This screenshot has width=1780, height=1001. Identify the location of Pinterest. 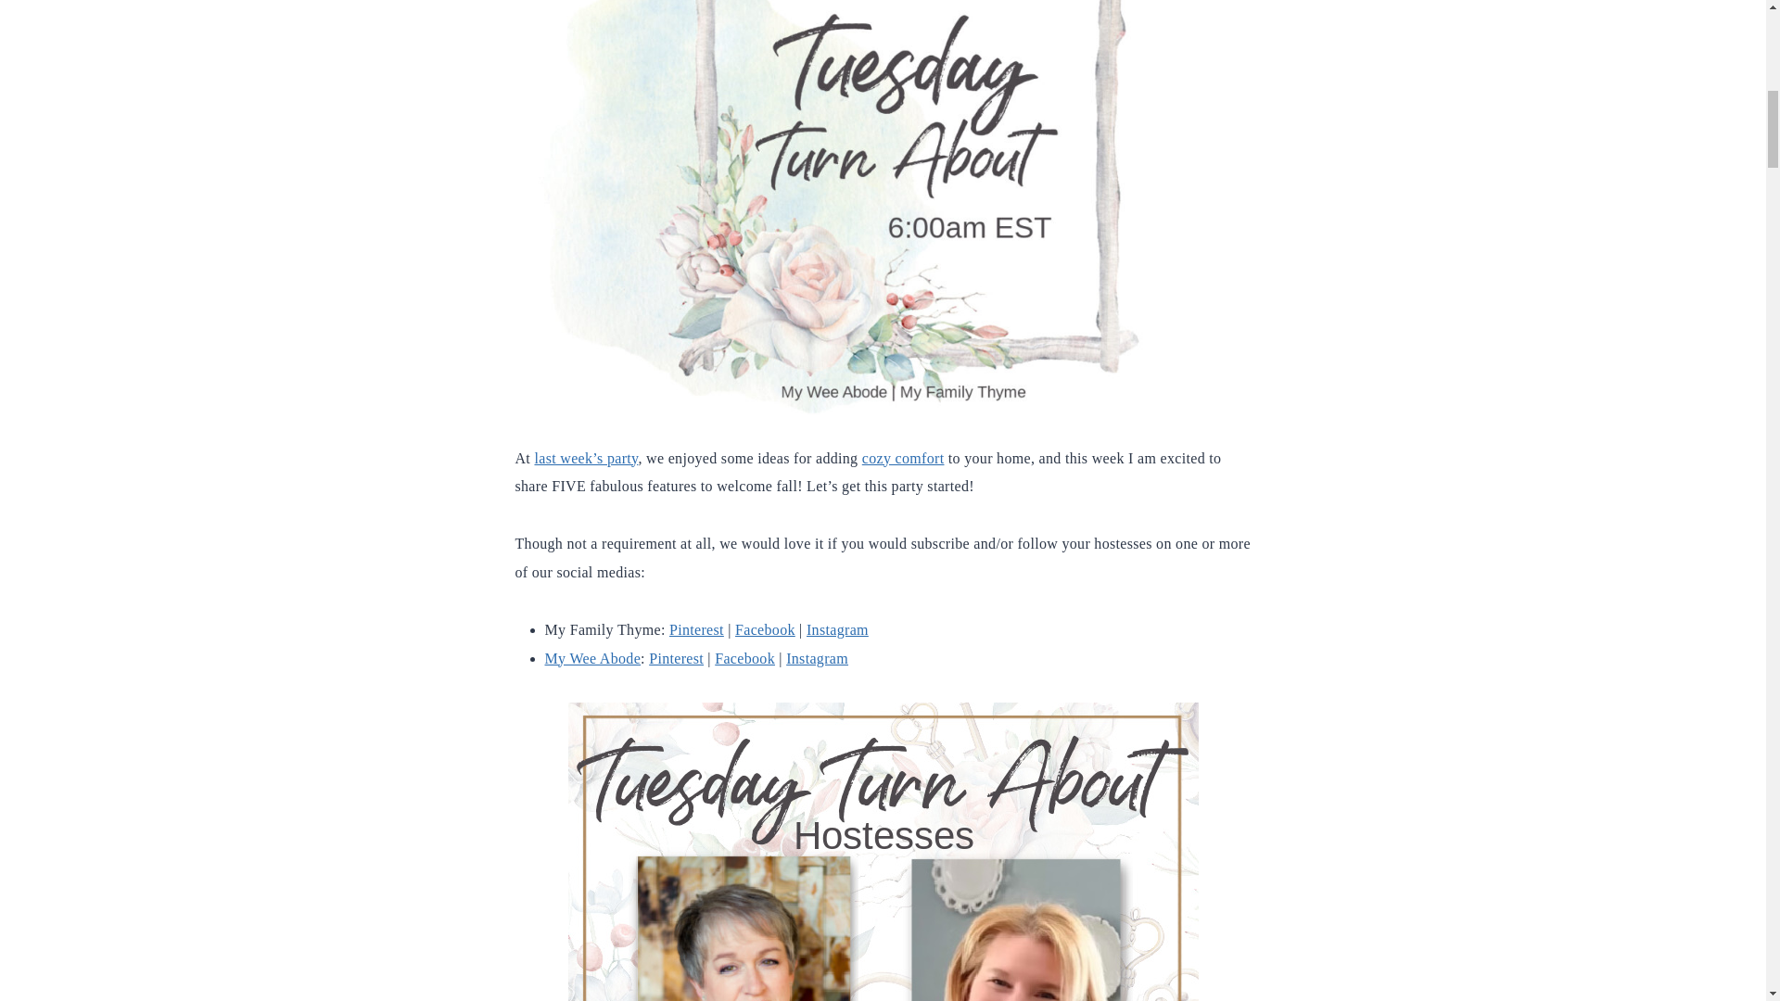
(676, 658).